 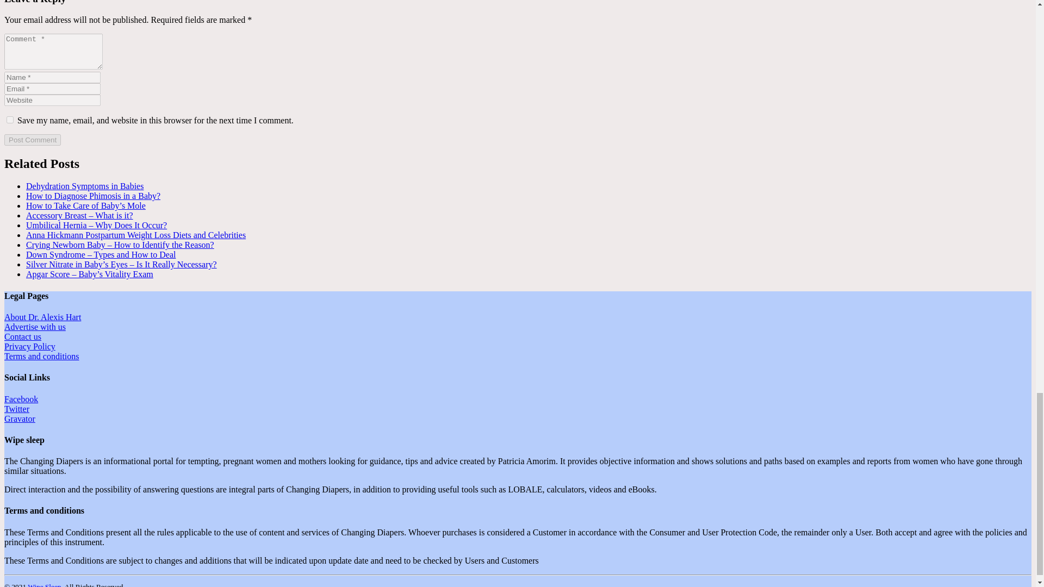 What do you see at coordinates (32, 140) in the screenshot?
I see `Post Comment` at bounding box center [32, 140].